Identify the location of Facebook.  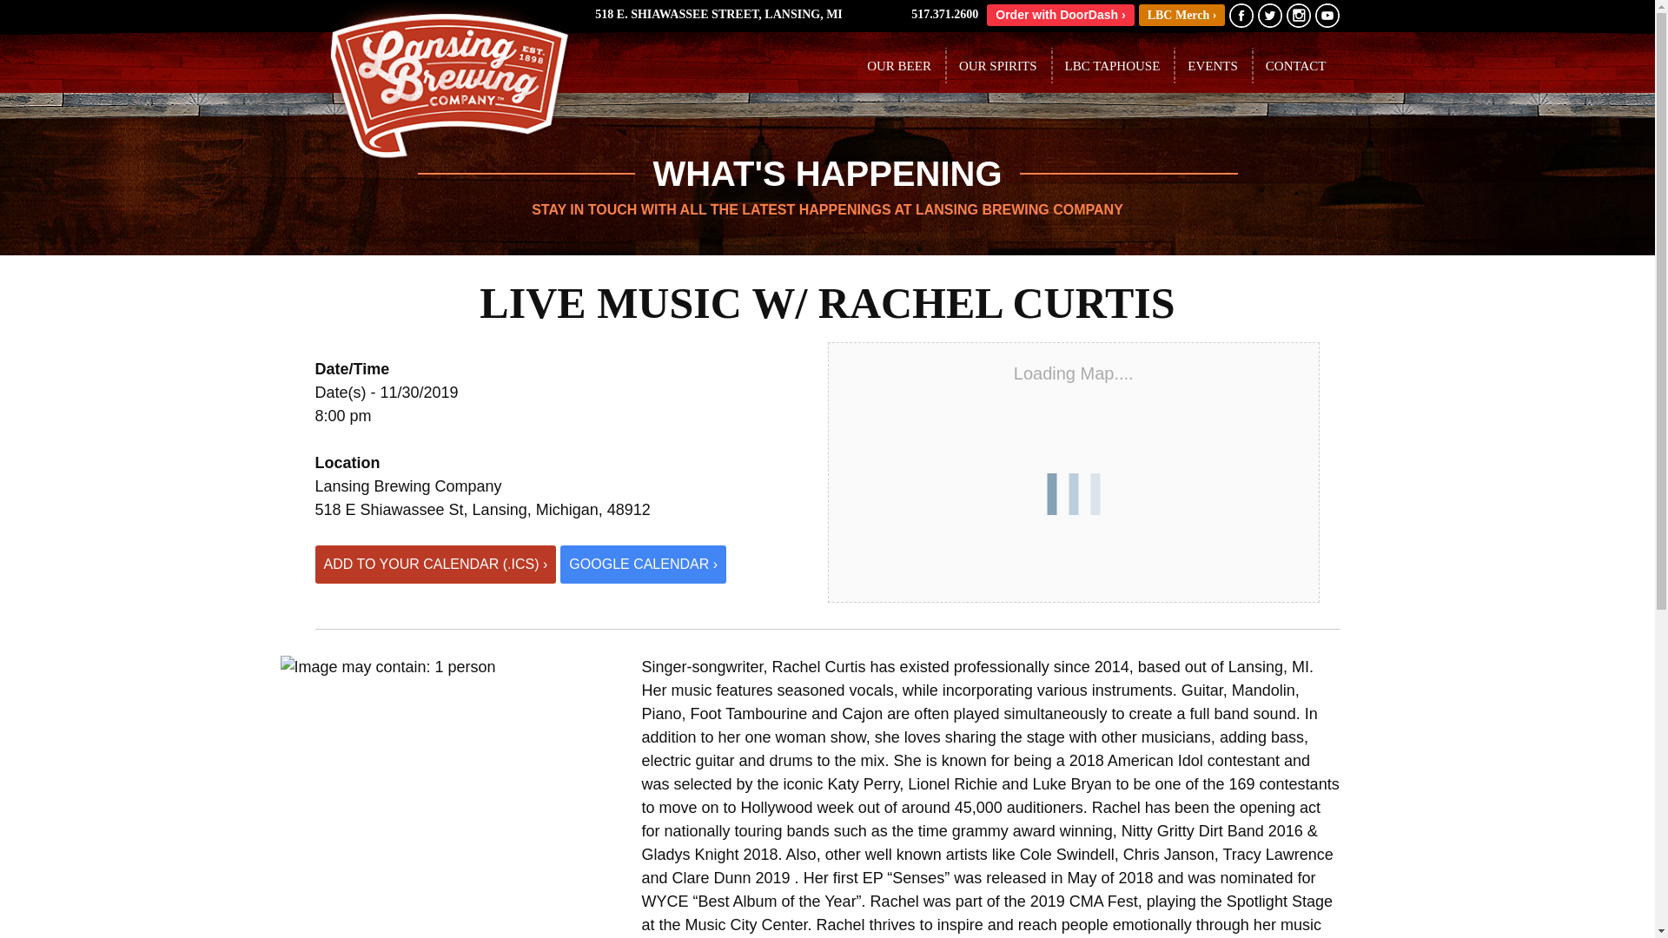
(1241, 16).